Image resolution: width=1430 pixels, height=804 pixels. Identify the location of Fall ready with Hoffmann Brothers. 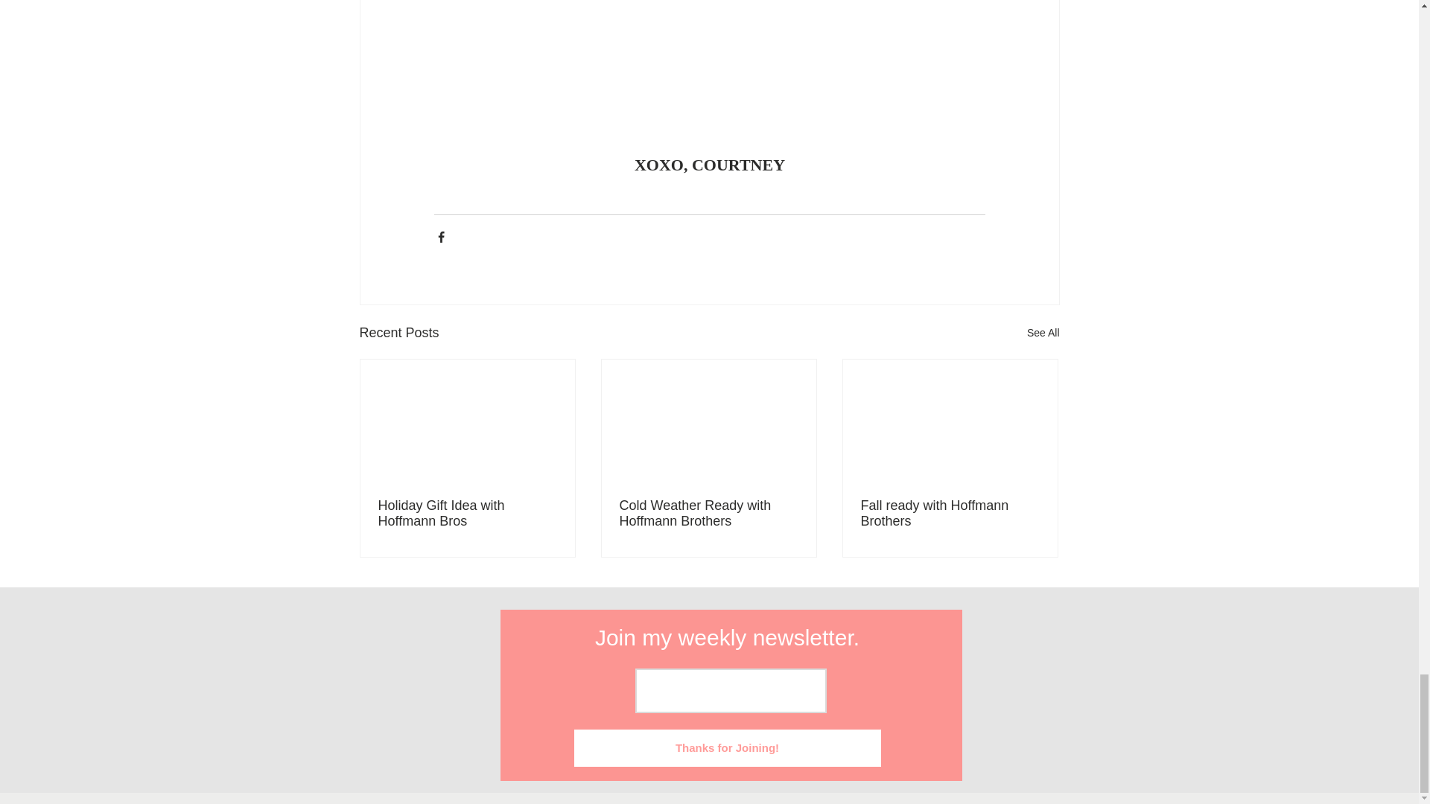
(950, 513).